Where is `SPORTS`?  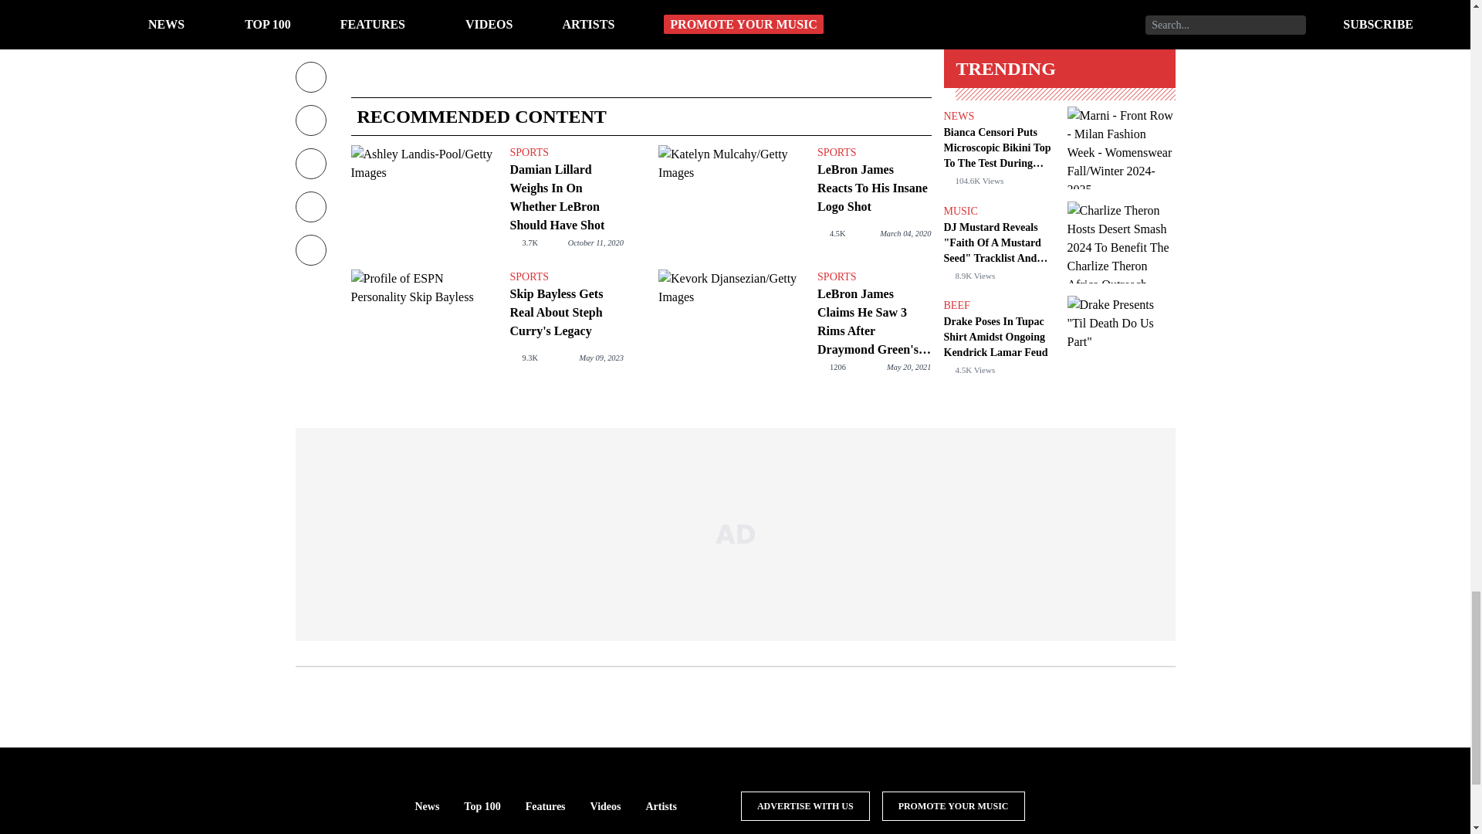 SPORTS is located at coordinates (566, 153).